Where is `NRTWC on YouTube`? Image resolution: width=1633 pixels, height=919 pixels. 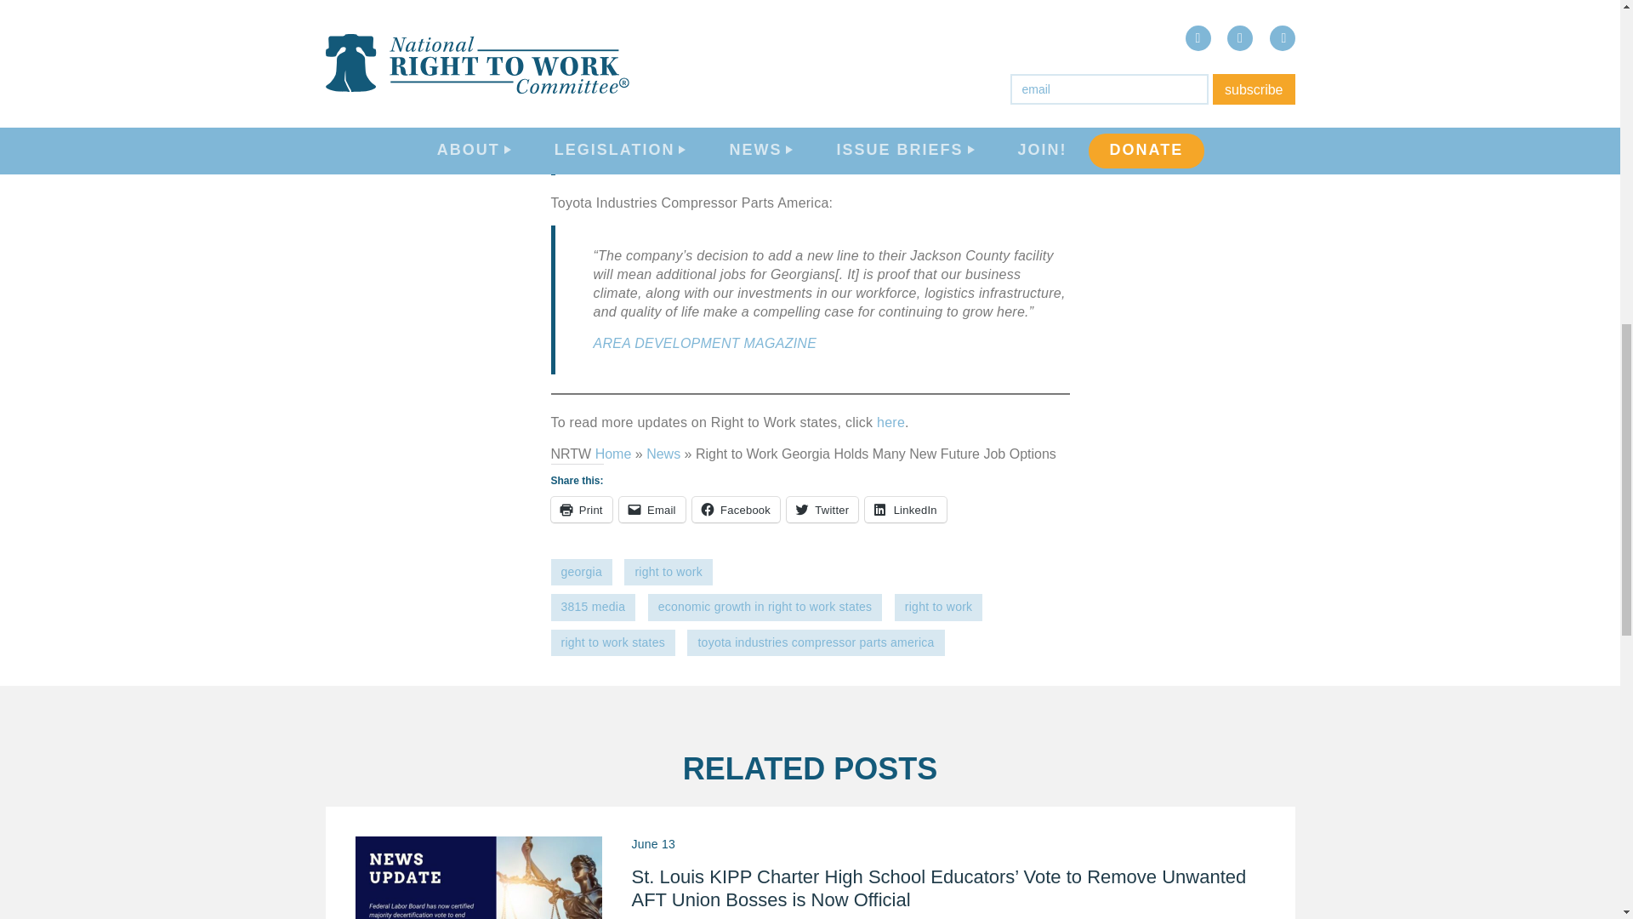
NRTWC on YouTube is located at coordinates (1470, 223).